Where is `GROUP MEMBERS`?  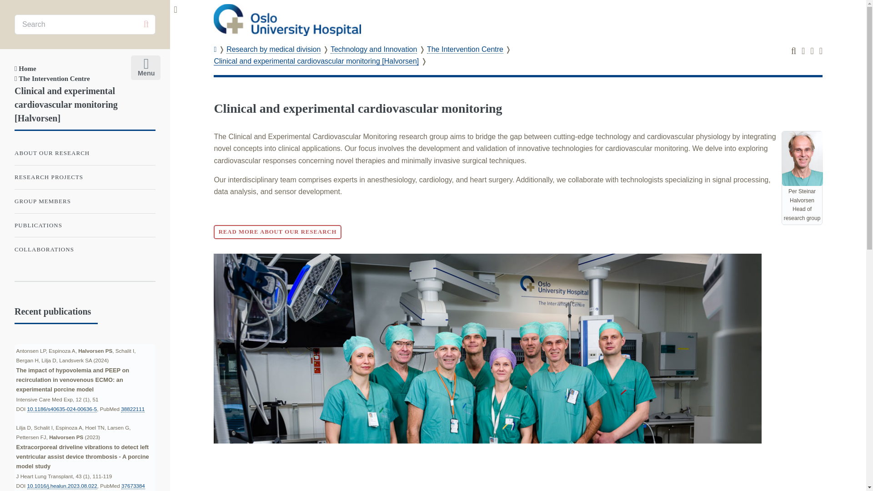
GROUP MEMBERS is located at coordinates (85, 201).